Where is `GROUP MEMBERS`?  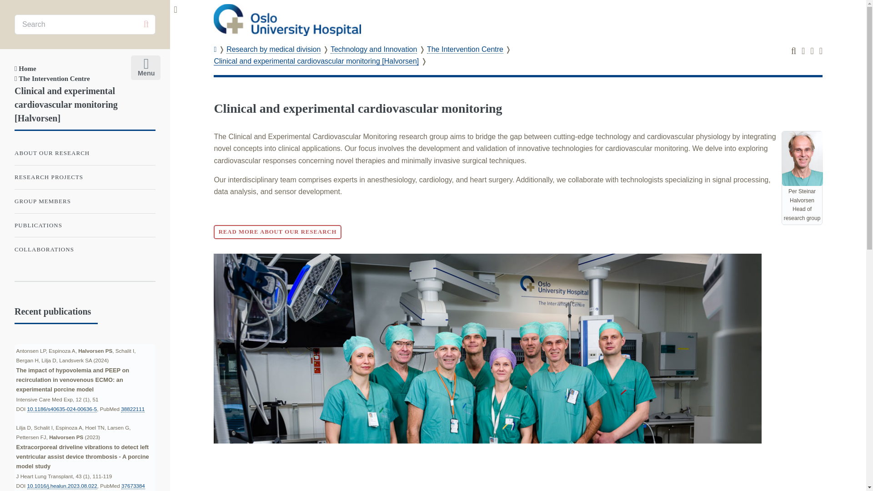
GROUP MEMBERS is located at coordinates (85, 201).